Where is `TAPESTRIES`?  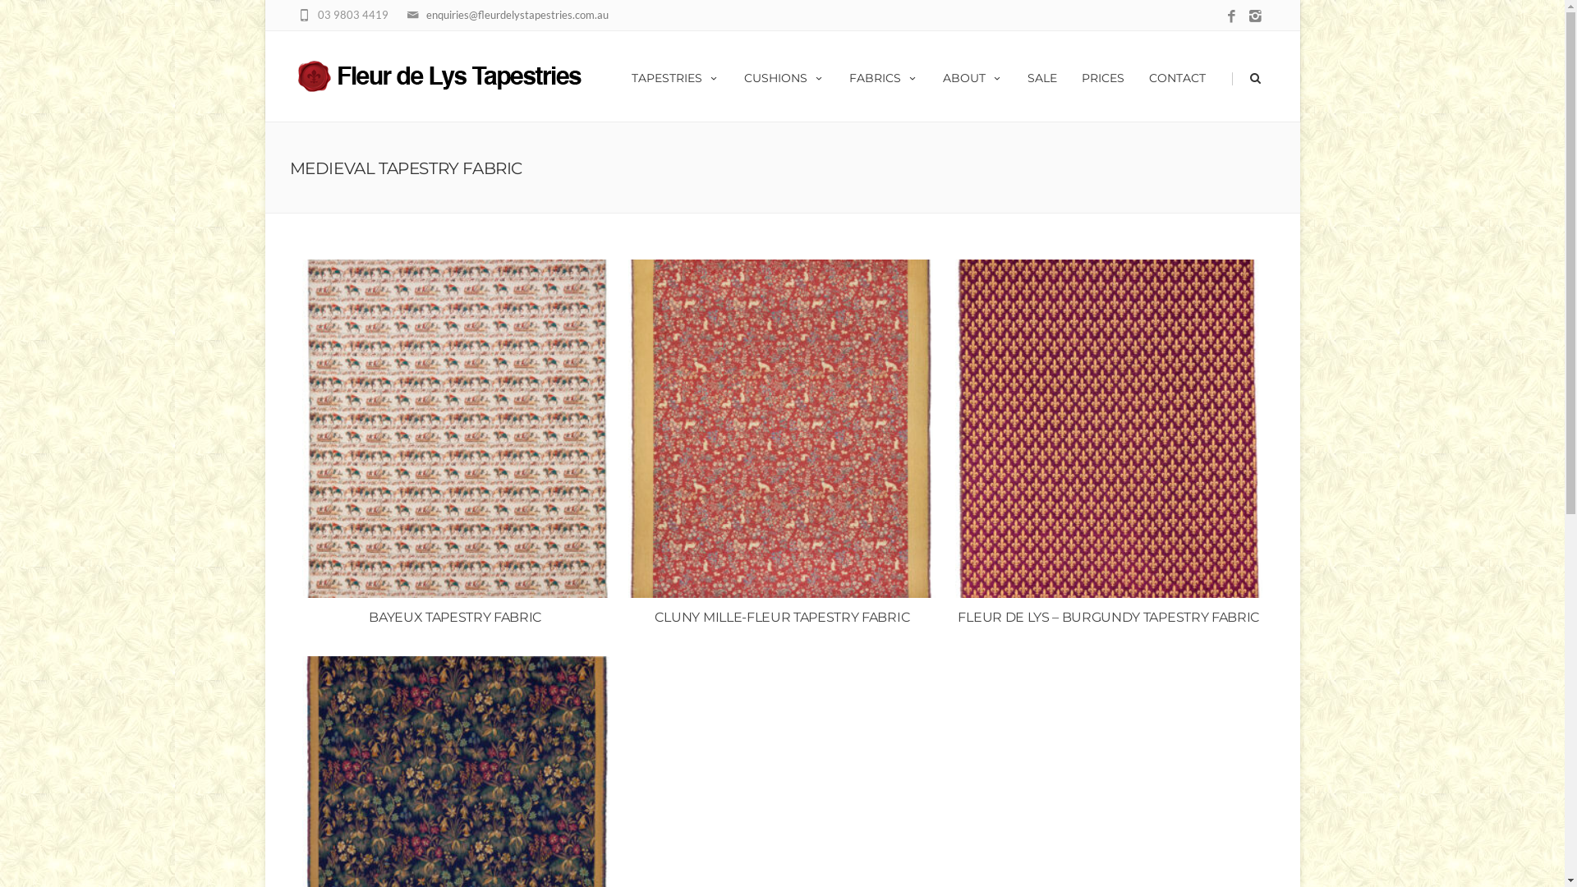 TAPESTRIES is located at coordinates (675, 76).